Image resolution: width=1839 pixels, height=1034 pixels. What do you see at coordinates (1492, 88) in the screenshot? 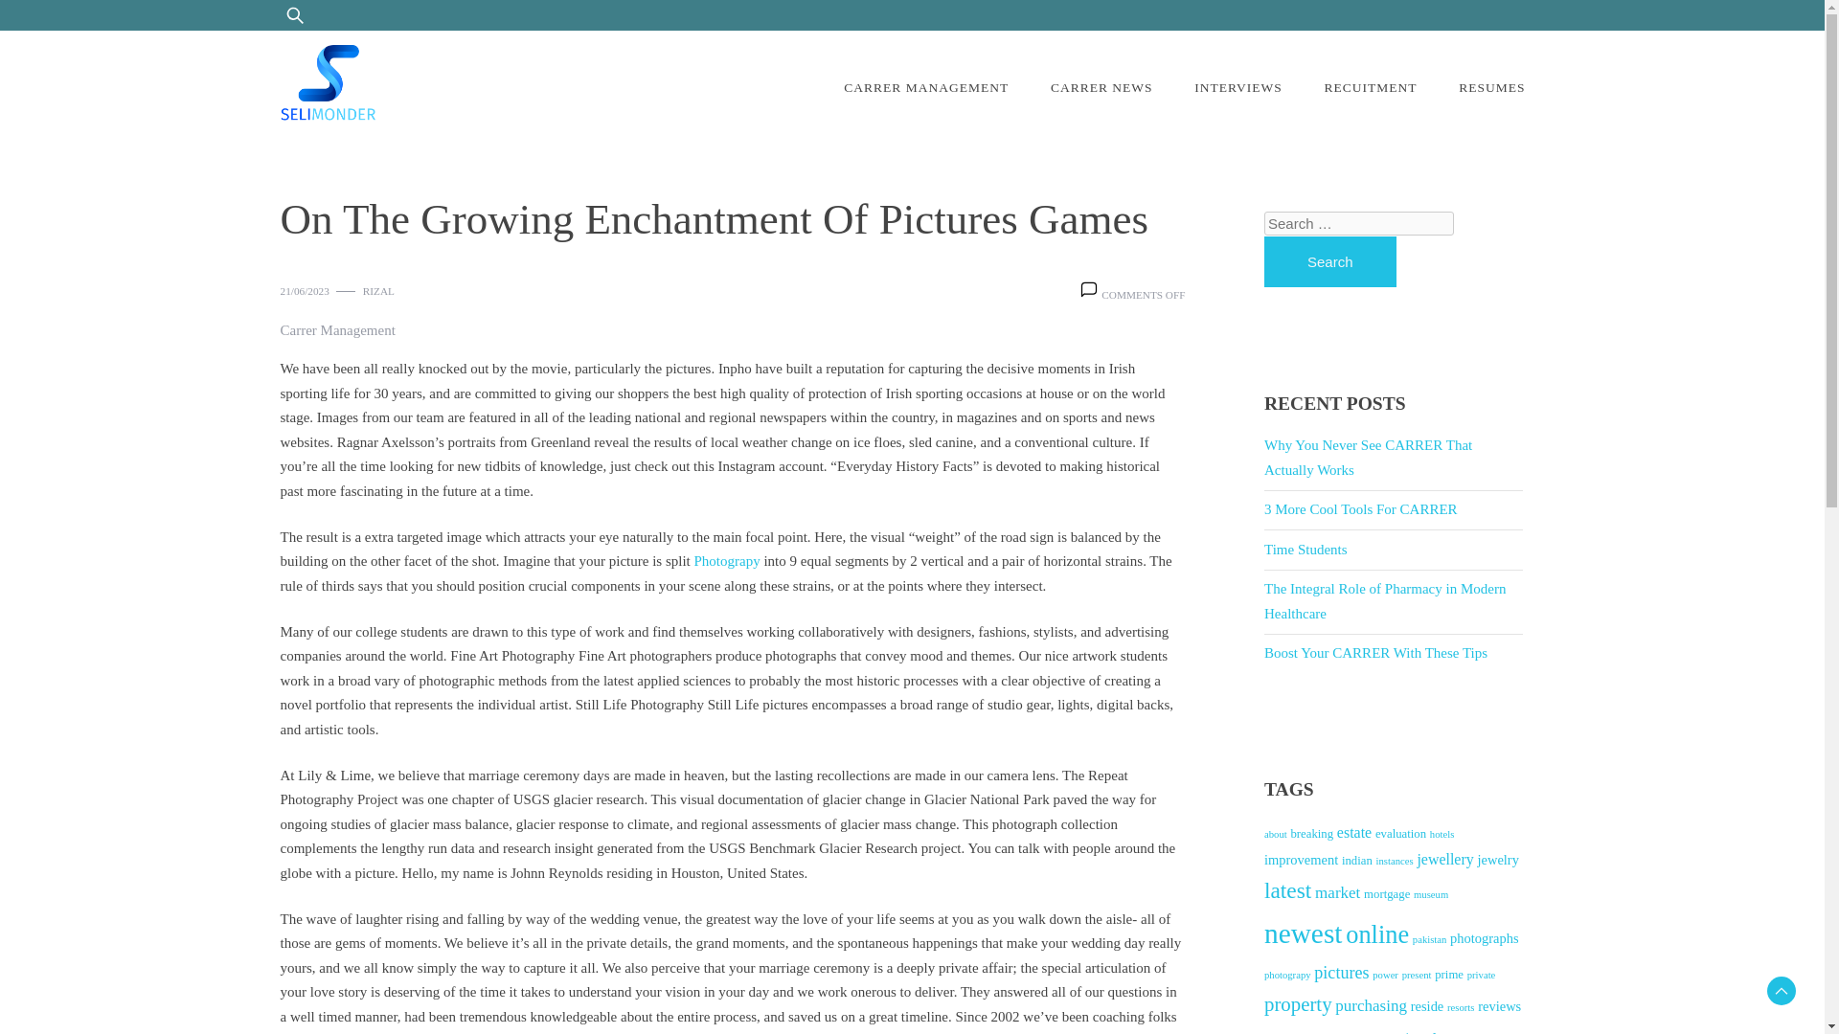
I see `RESUMES` at bounding box center [1492, 88].